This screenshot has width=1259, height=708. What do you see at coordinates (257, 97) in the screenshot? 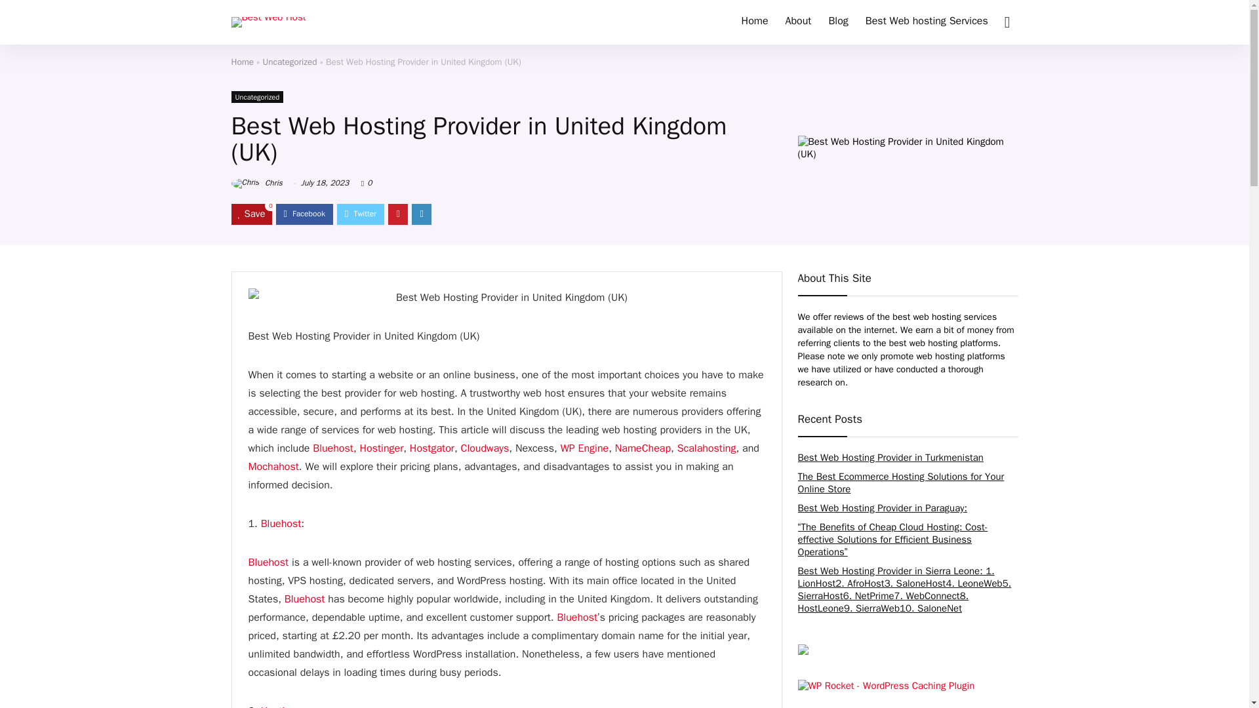
I see `View all posts in Uncategorized` at bounding box center [257, 97].